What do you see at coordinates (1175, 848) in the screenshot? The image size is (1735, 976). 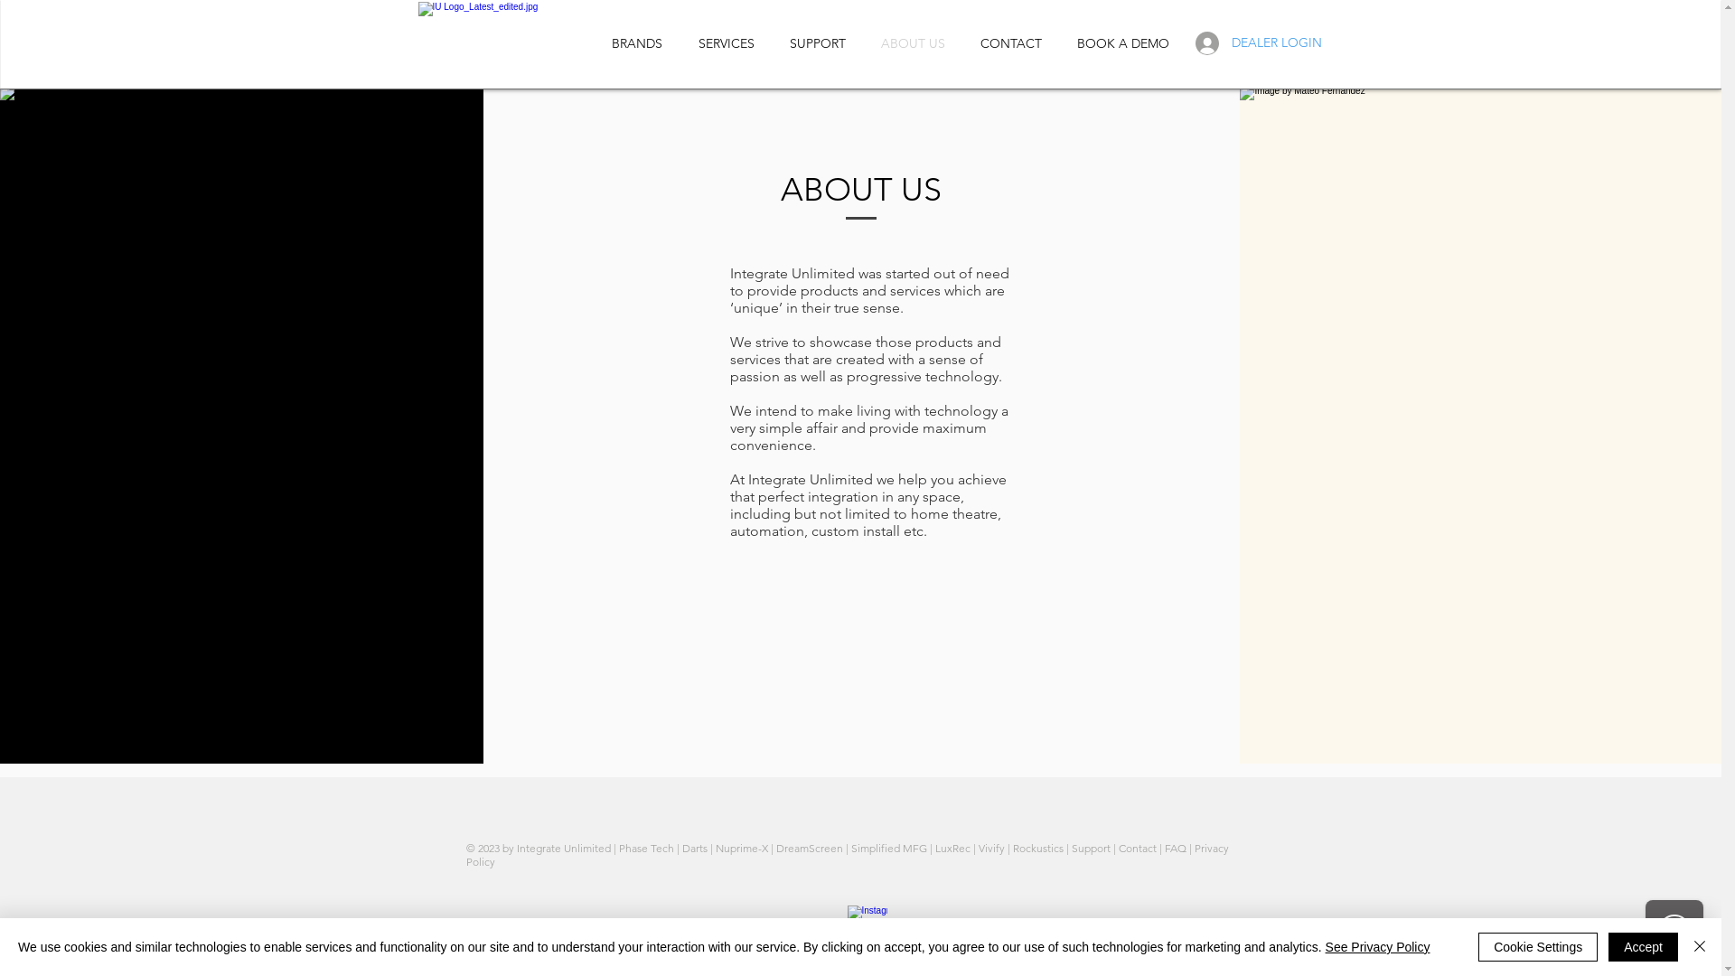 I see `FAQ` at bounding box center [1175, 848].